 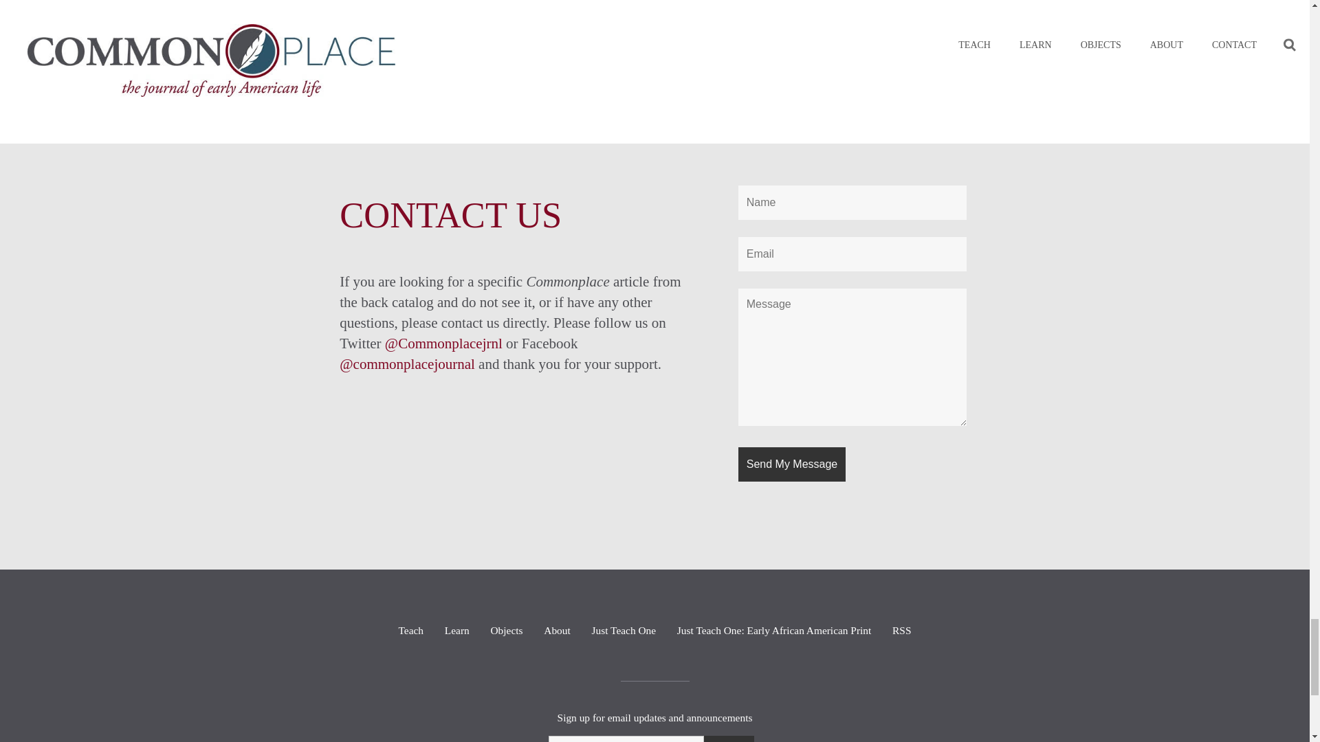 What do you see at coordinates (792, 464) in the screenshot?
I see `Send My Message` at bounding box center [792, 464].